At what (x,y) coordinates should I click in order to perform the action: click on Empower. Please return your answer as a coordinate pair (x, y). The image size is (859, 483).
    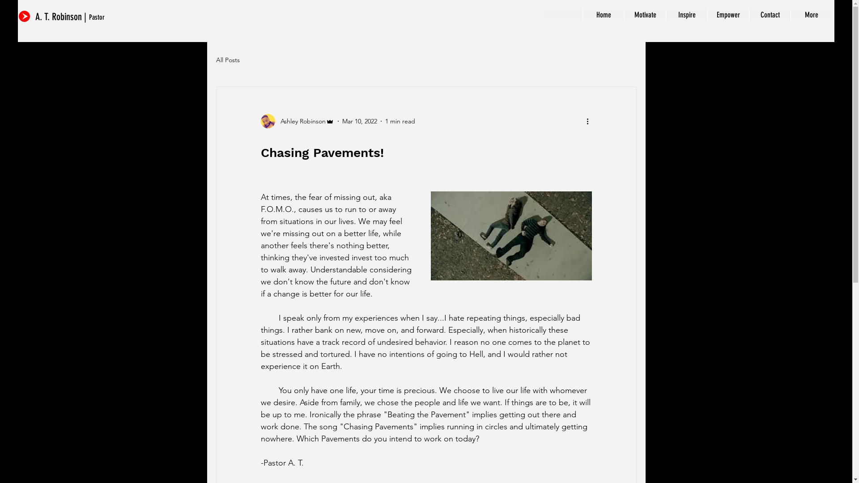
    Looking at the image, I should click on (728, 15).